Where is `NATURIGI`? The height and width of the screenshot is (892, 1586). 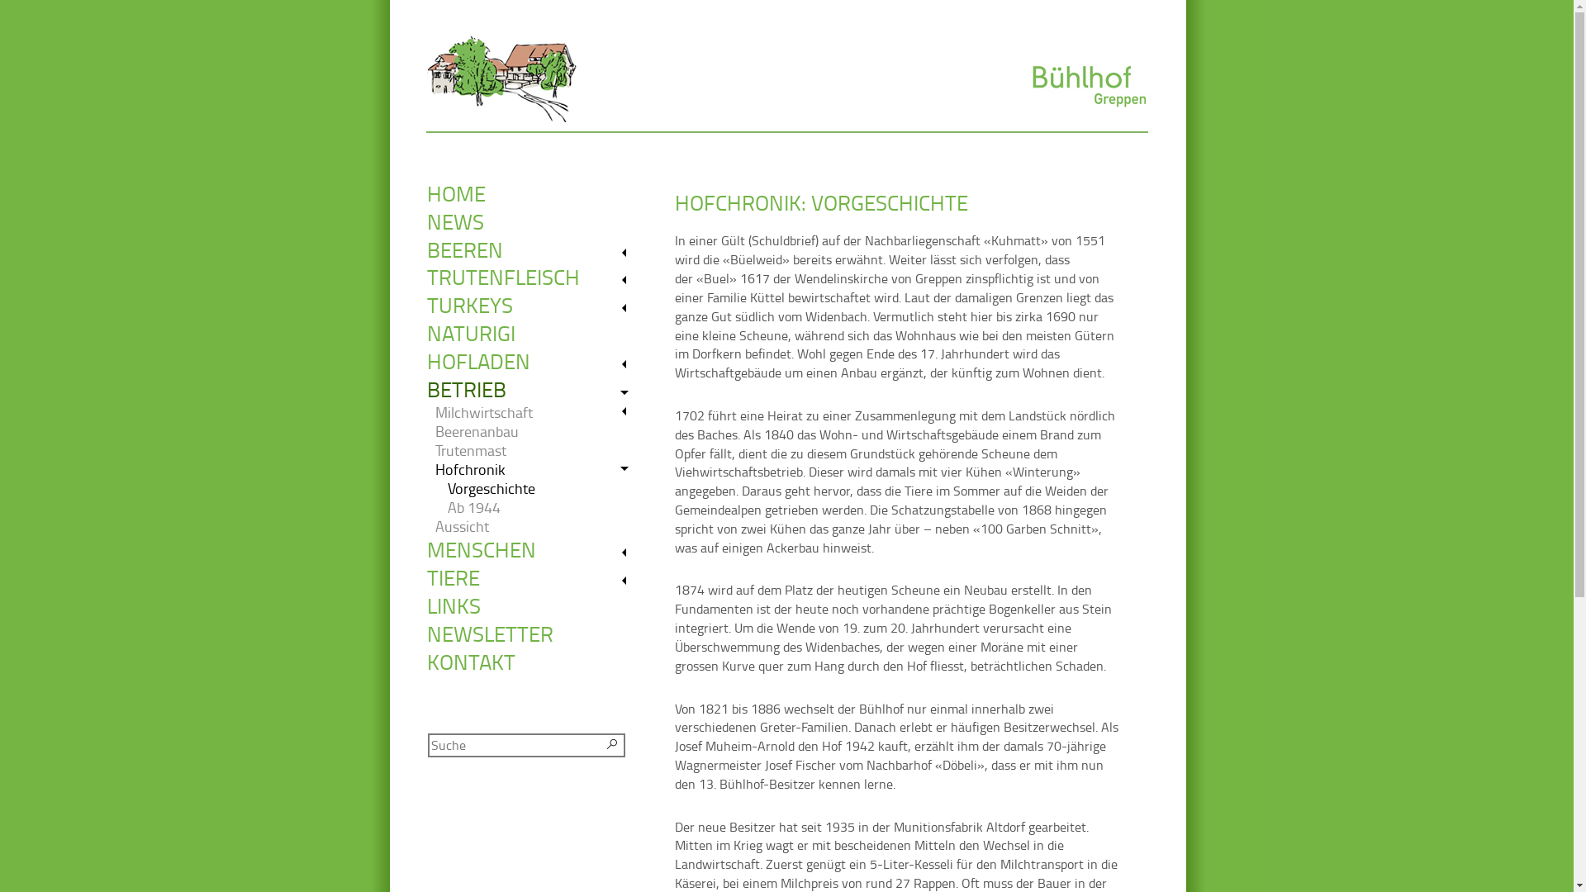
NATURIGI is located at coordinates (534, 334).